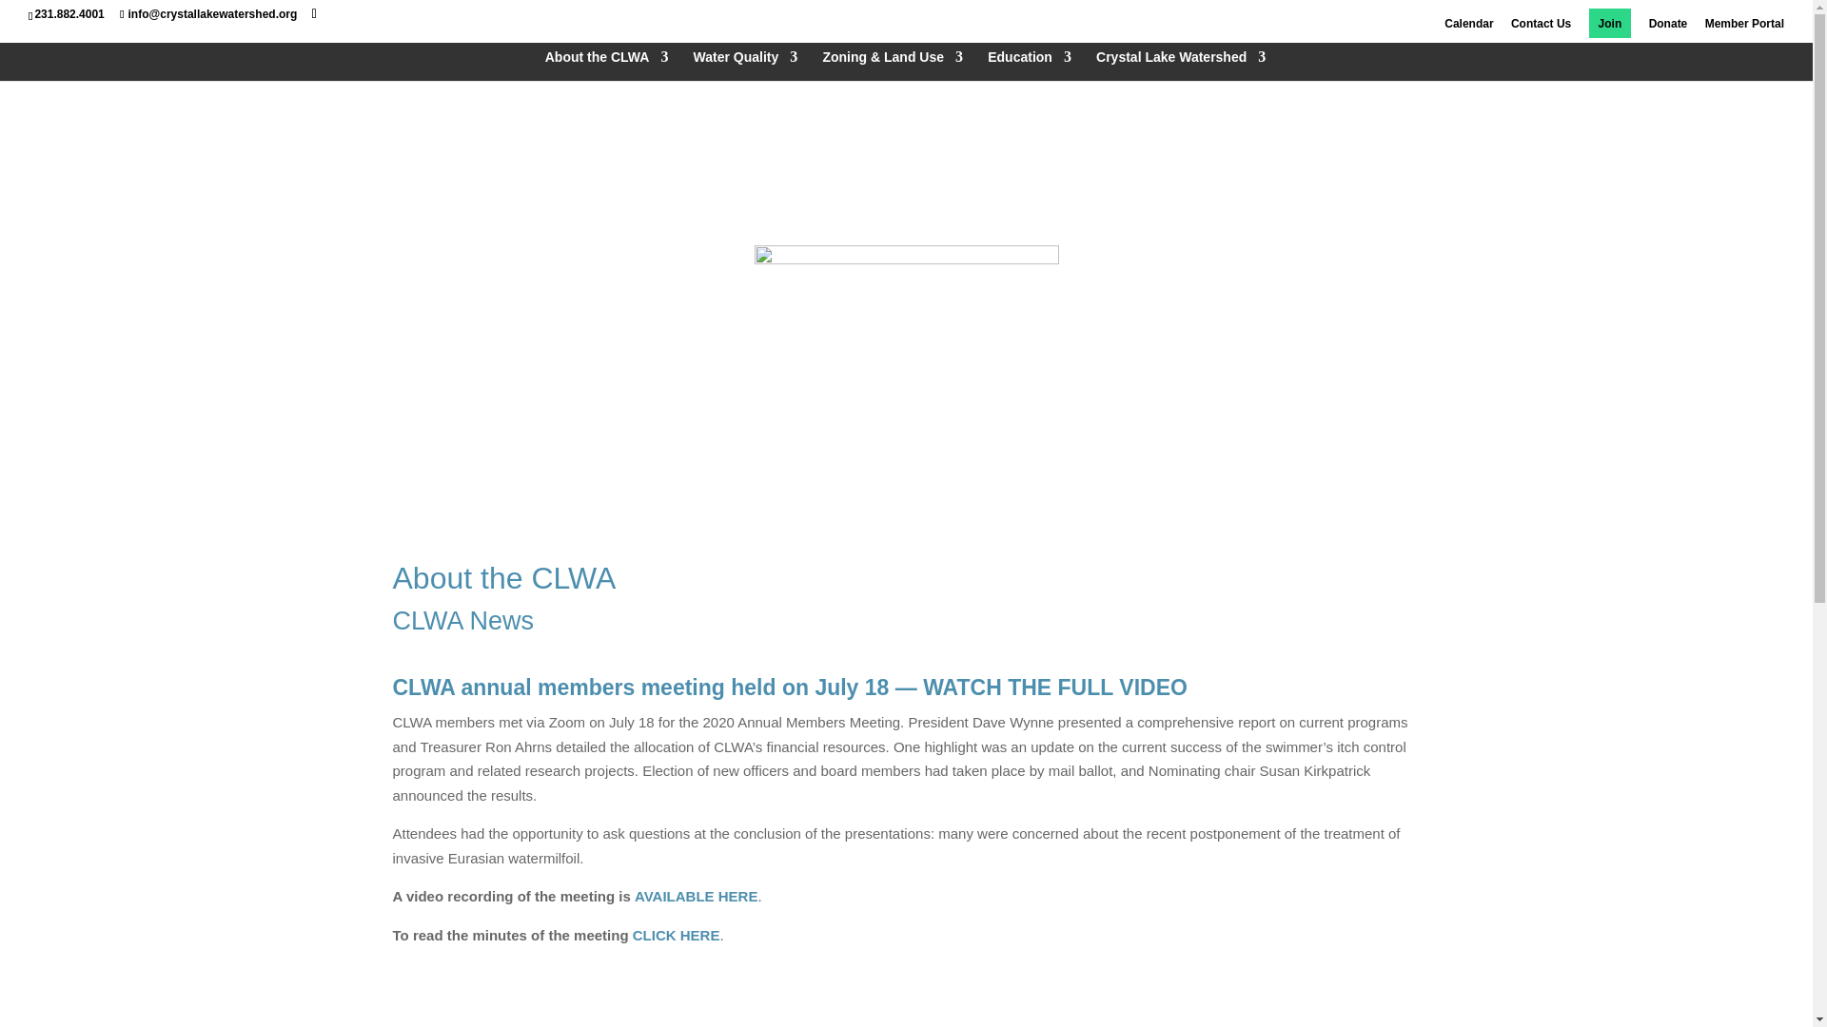 The image size is (1827, 1027). What do you see at coordinates (696, 896) in the screenshot?
I see `AVAILABLE HERE` at bounding box center [696, 896].